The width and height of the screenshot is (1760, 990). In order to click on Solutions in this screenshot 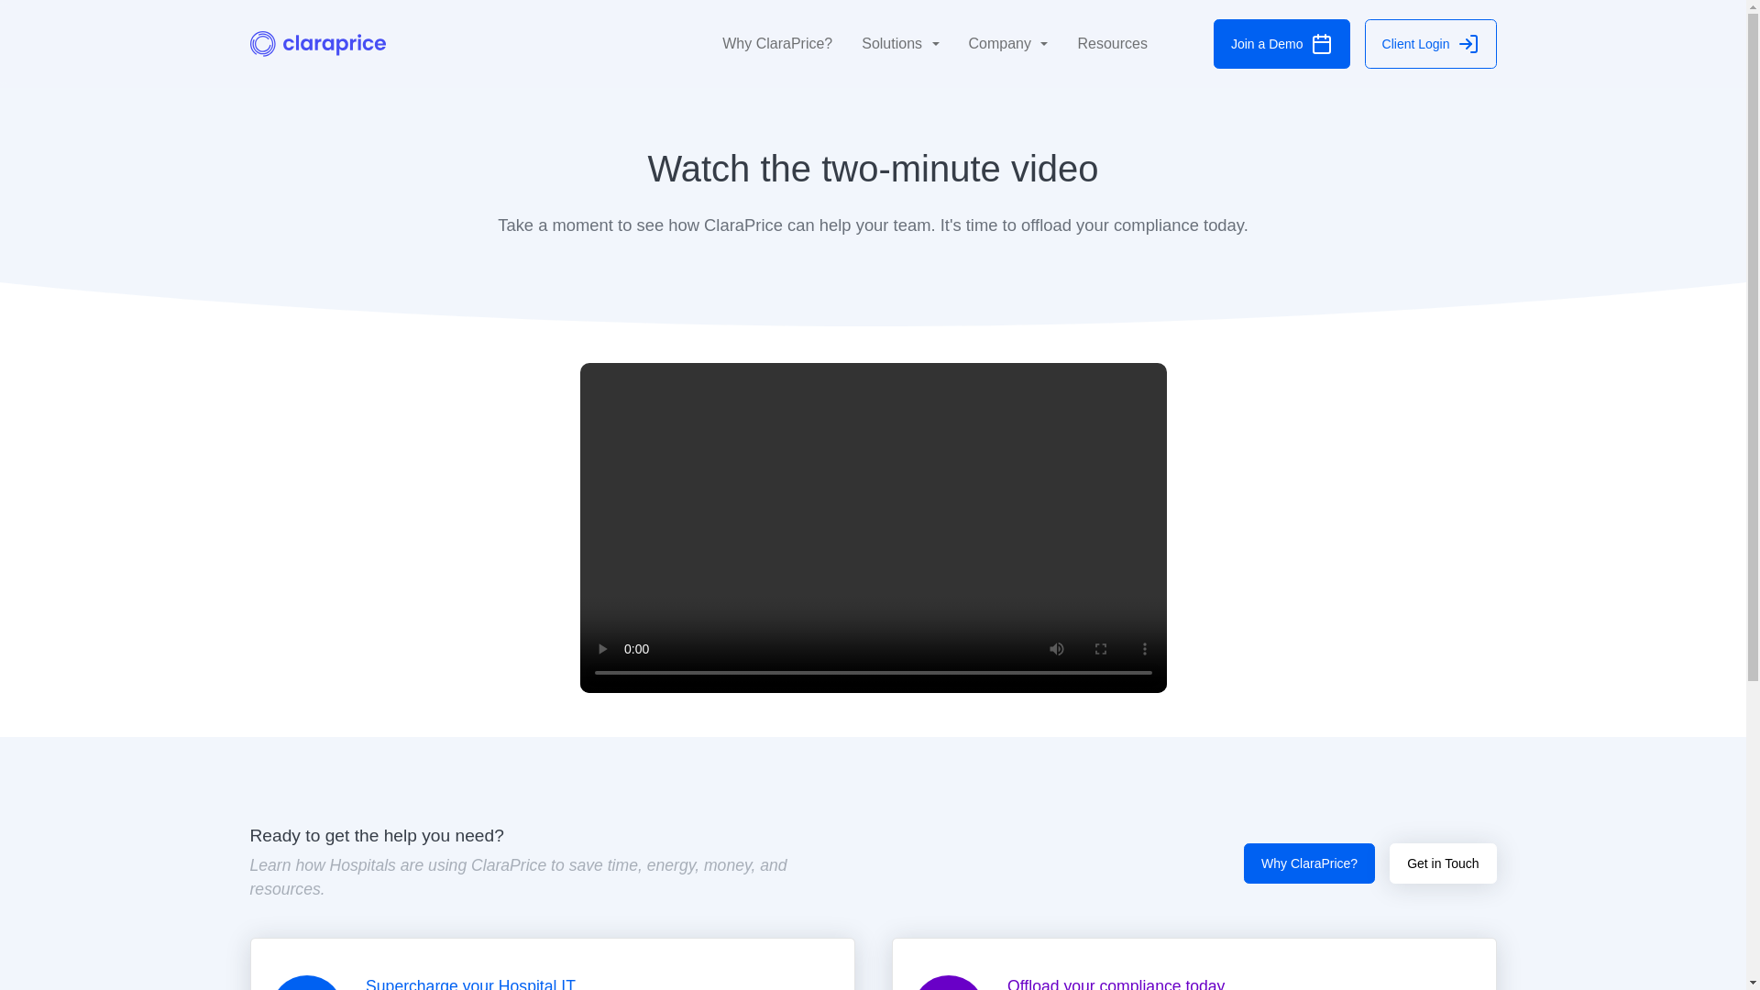, I will do `click(900, 44)`.